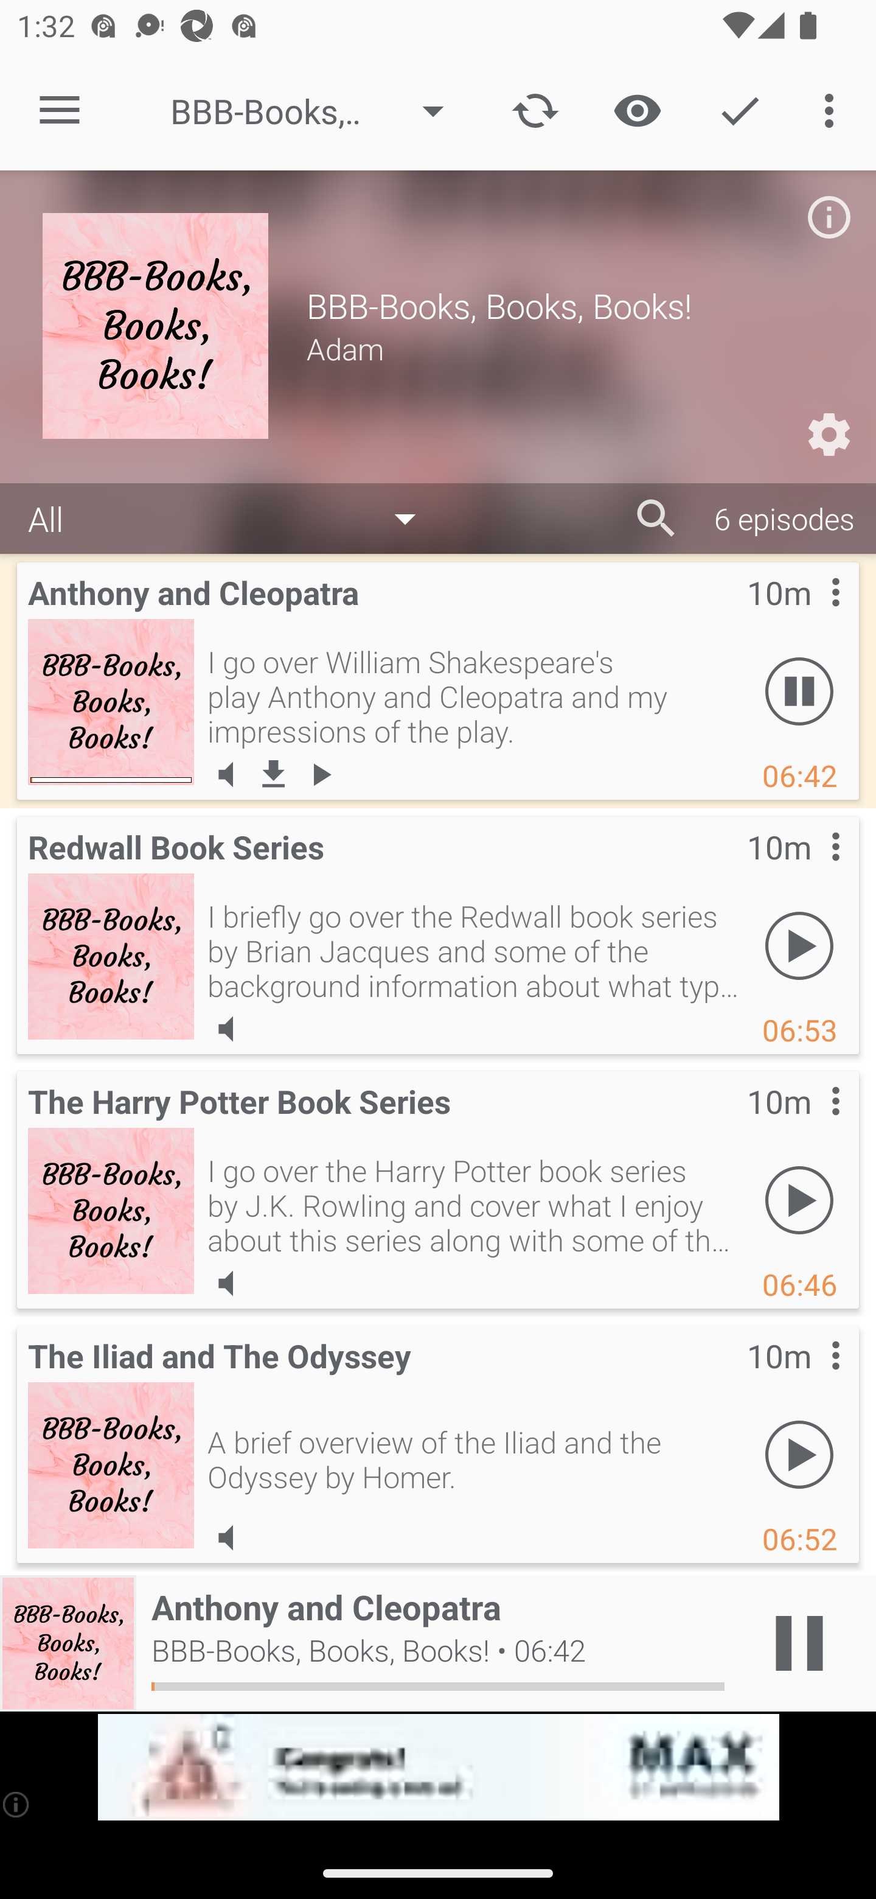 The width and height of the screenshot is (876, 1899). I want to click on Action Mode, so click(740, 110).